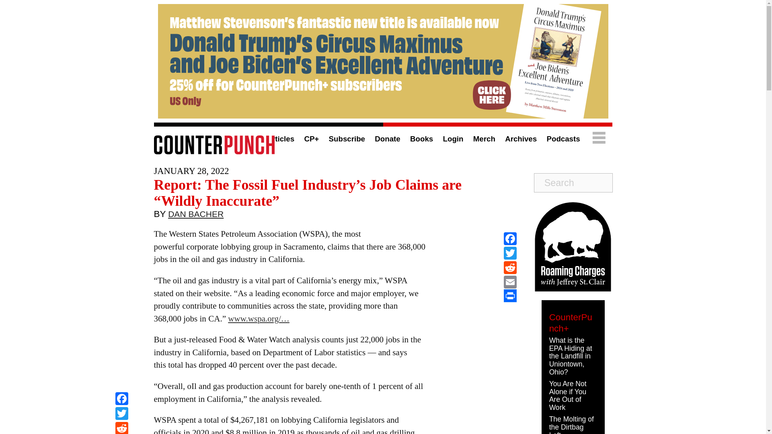  I want to click on Reddit, so click(510, 268).